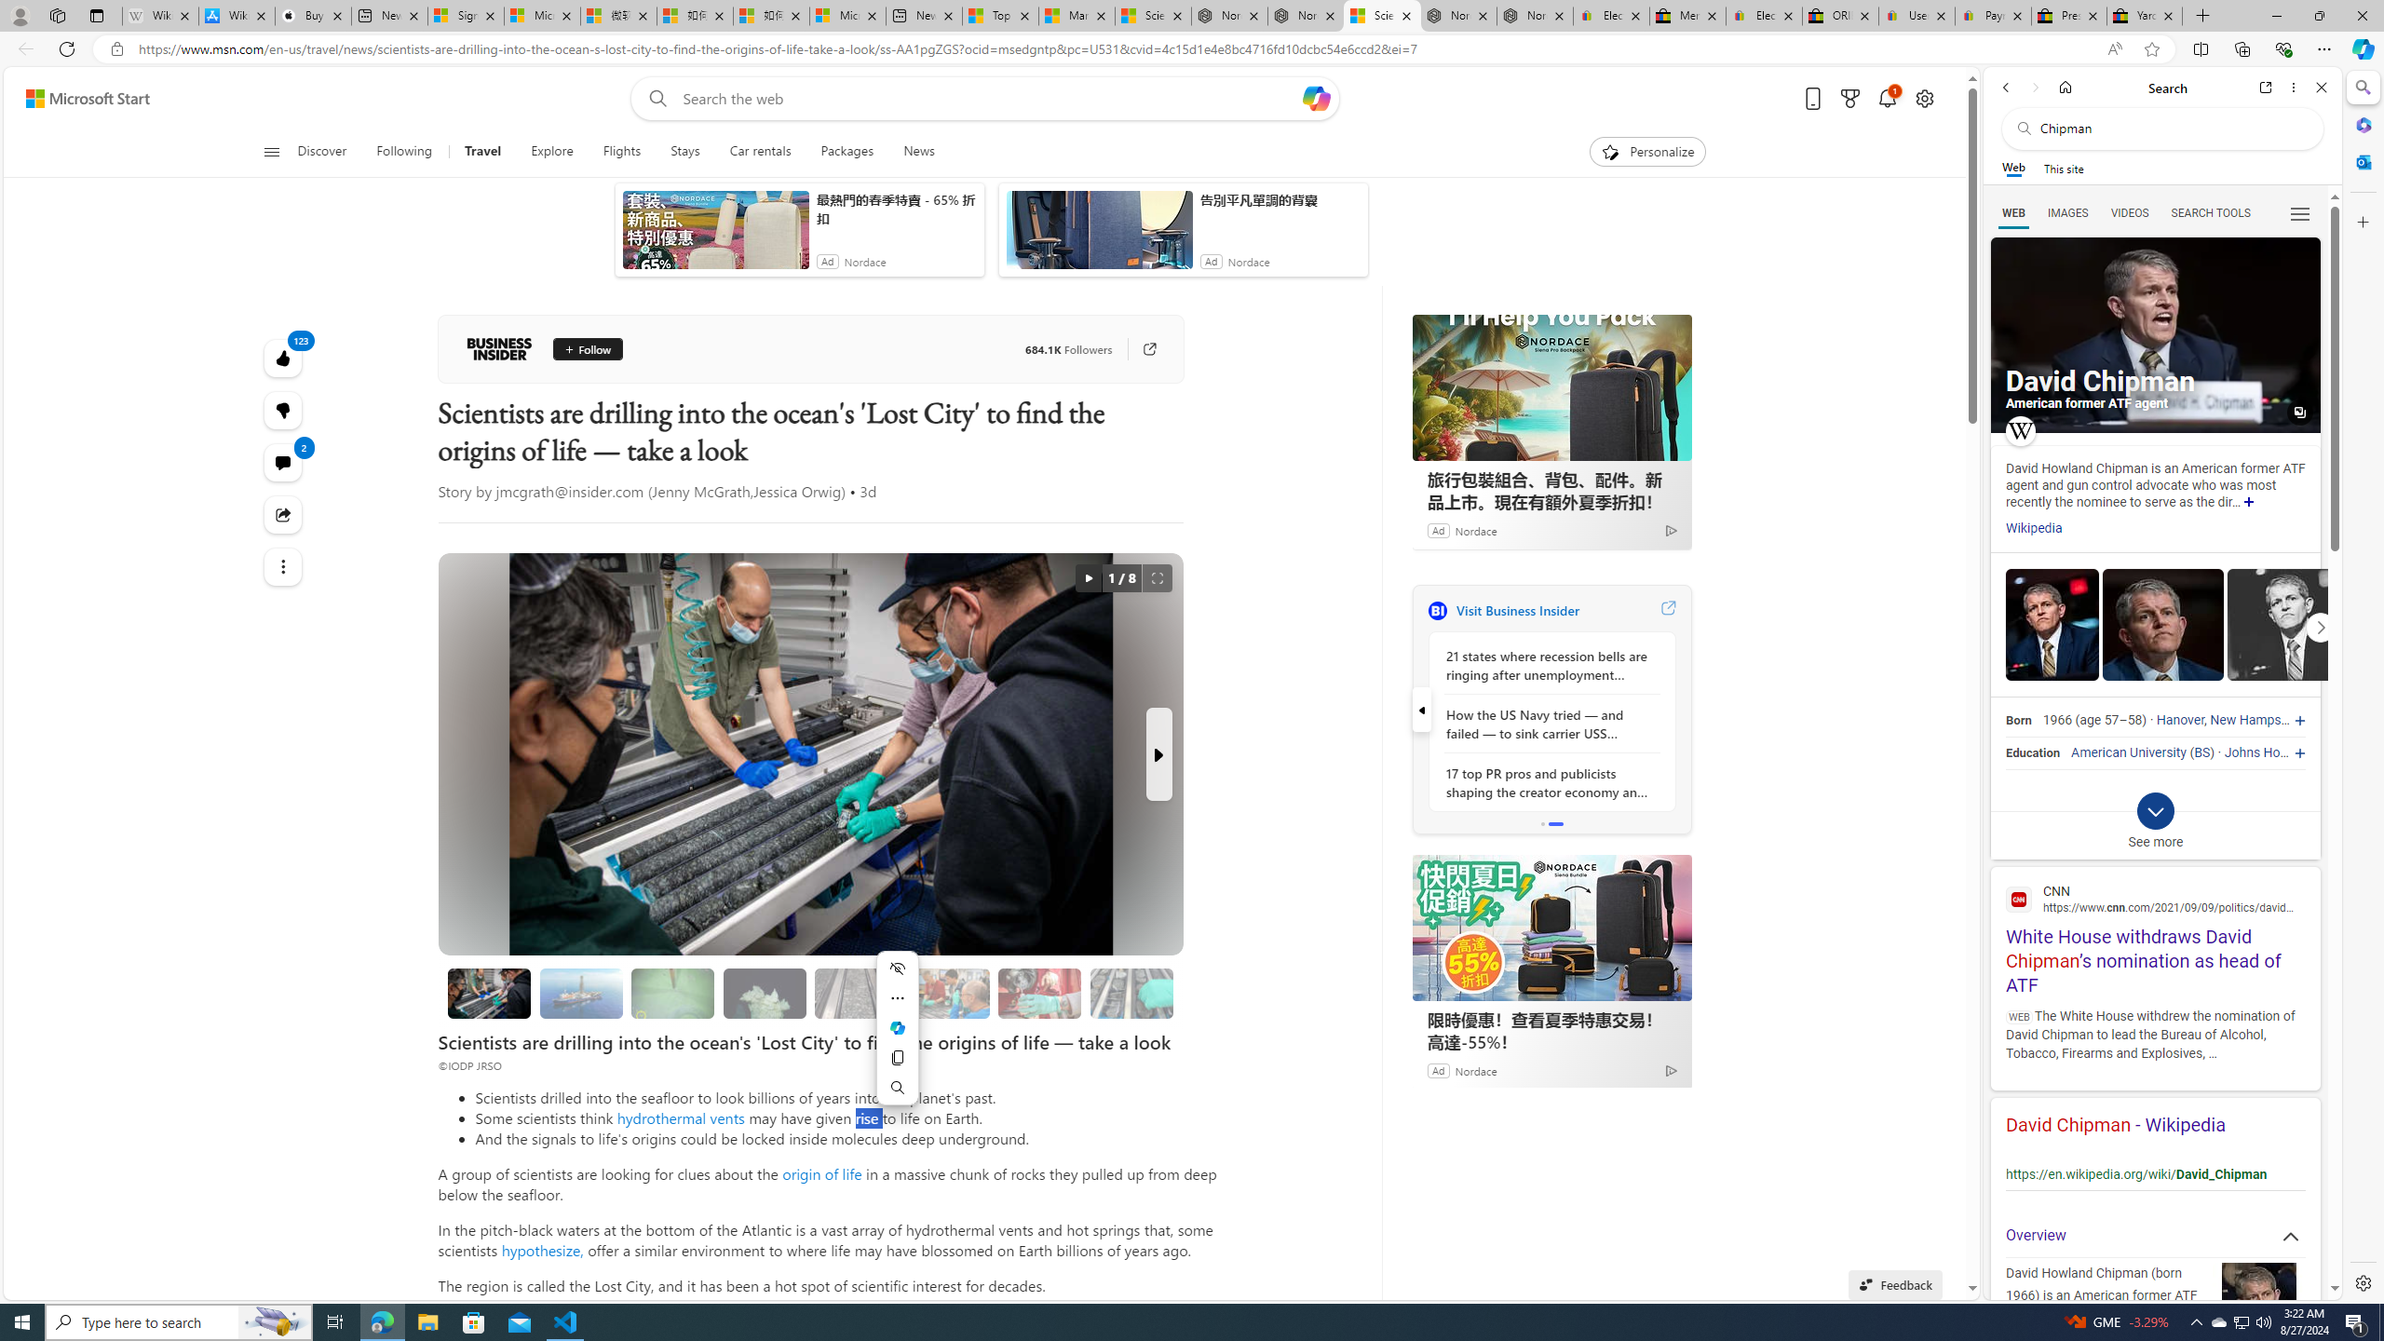  What do you see at coordinates (948, 993) in the screenshot?
I see `Looking for evidence of oxygen-free life` at bounding box center [948, 993].